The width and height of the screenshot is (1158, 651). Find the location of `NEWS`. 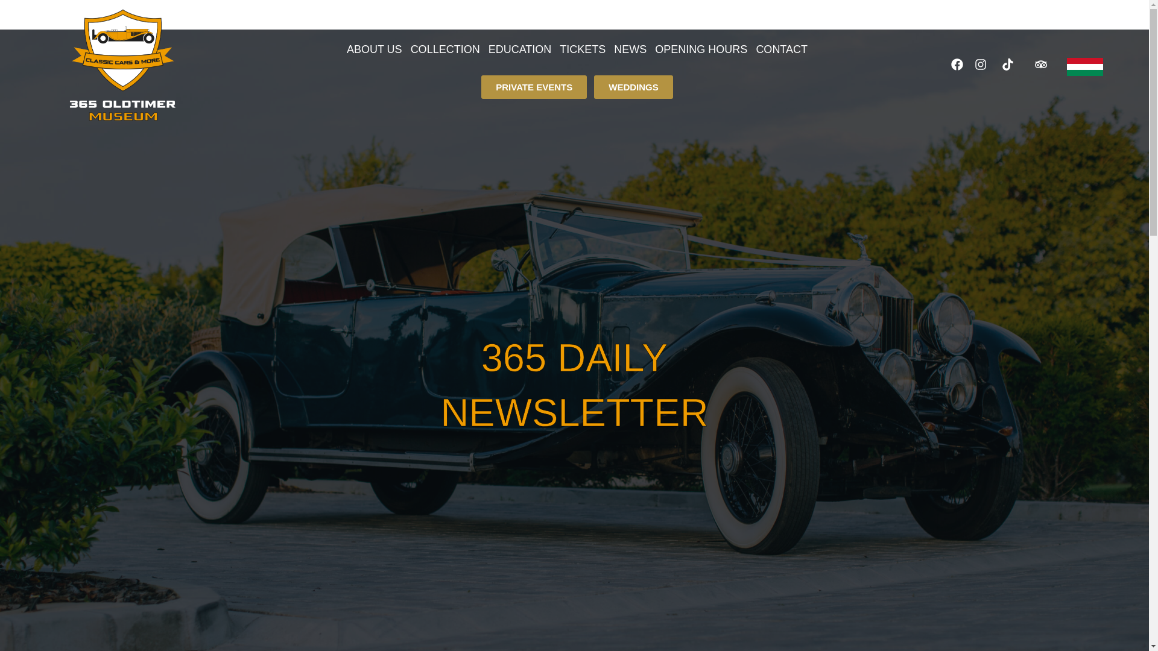

NEWS is located at coordinates (630, 49).